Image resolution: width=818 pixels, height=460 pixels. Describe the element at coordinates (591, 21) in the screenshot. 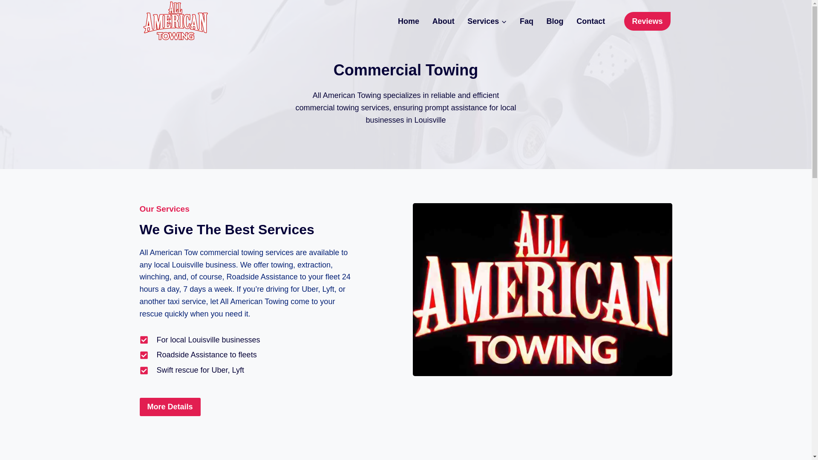

I see `Contact` at that location.